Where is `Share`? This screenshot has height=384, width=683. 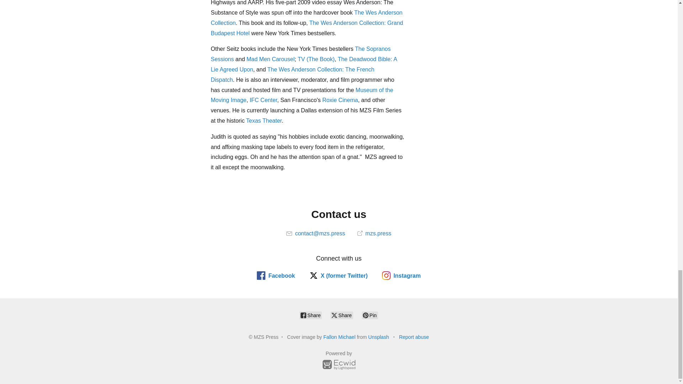
Share is located at coordinates (311, 315).